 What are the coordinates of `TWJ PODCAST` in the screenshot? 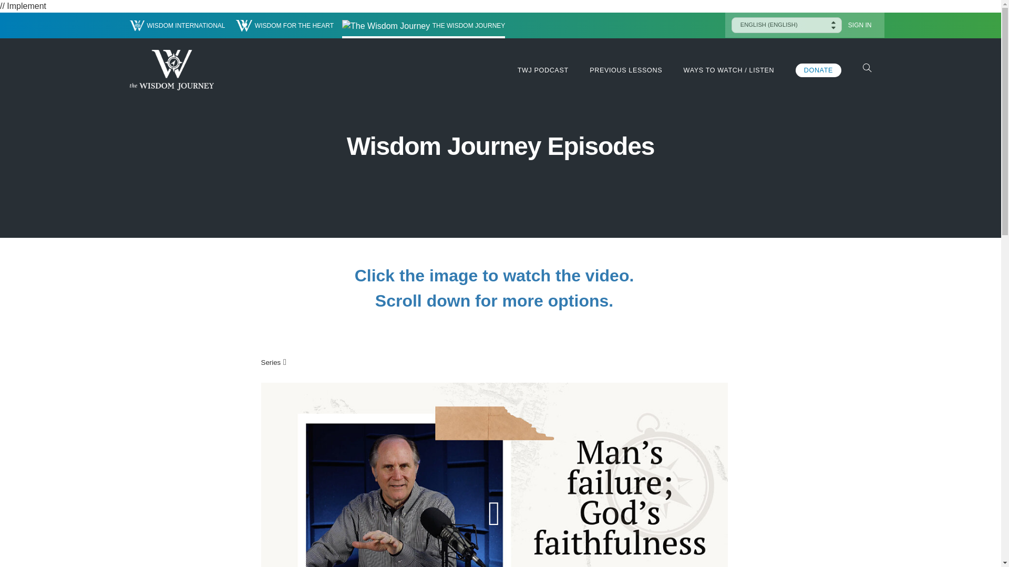 It's located at (543, 70).